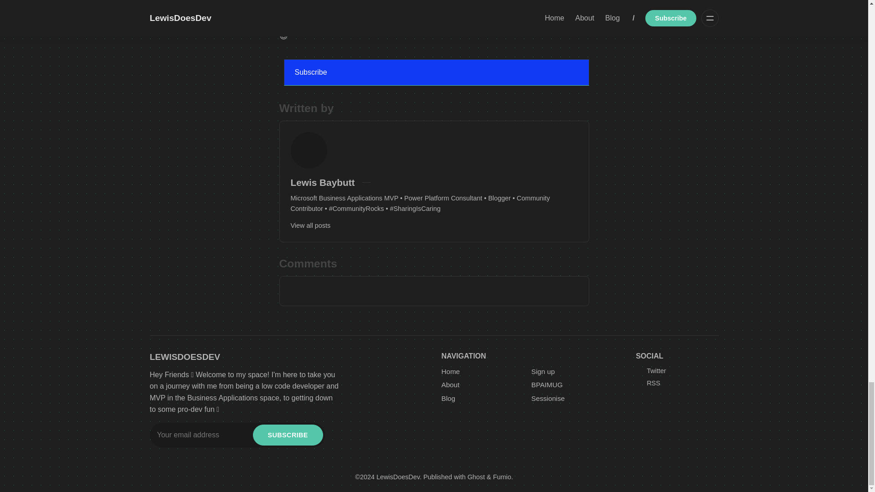 The image size is (875, 492). Describe the element at coordinates (310, 225) in the screenshot. I see `View all posts` at that location.